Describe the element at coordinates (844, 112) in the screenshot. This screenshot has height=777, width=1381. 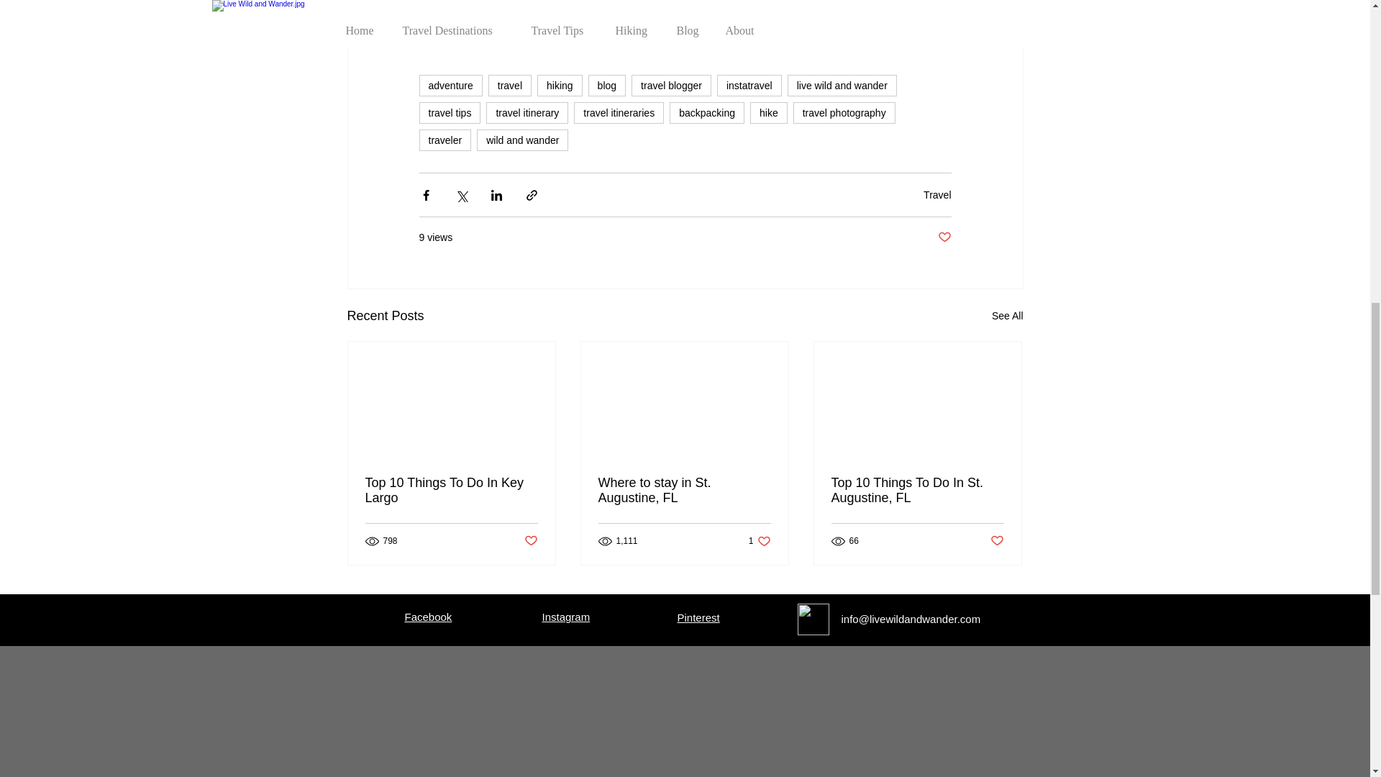
I see `travel photography` at that location.